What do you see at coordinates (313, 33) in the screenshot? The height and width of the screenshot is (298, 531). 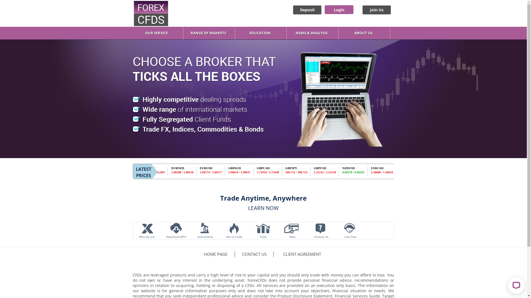 I see `NEWS & ANALYSIS` at bounding box center [313, 33].